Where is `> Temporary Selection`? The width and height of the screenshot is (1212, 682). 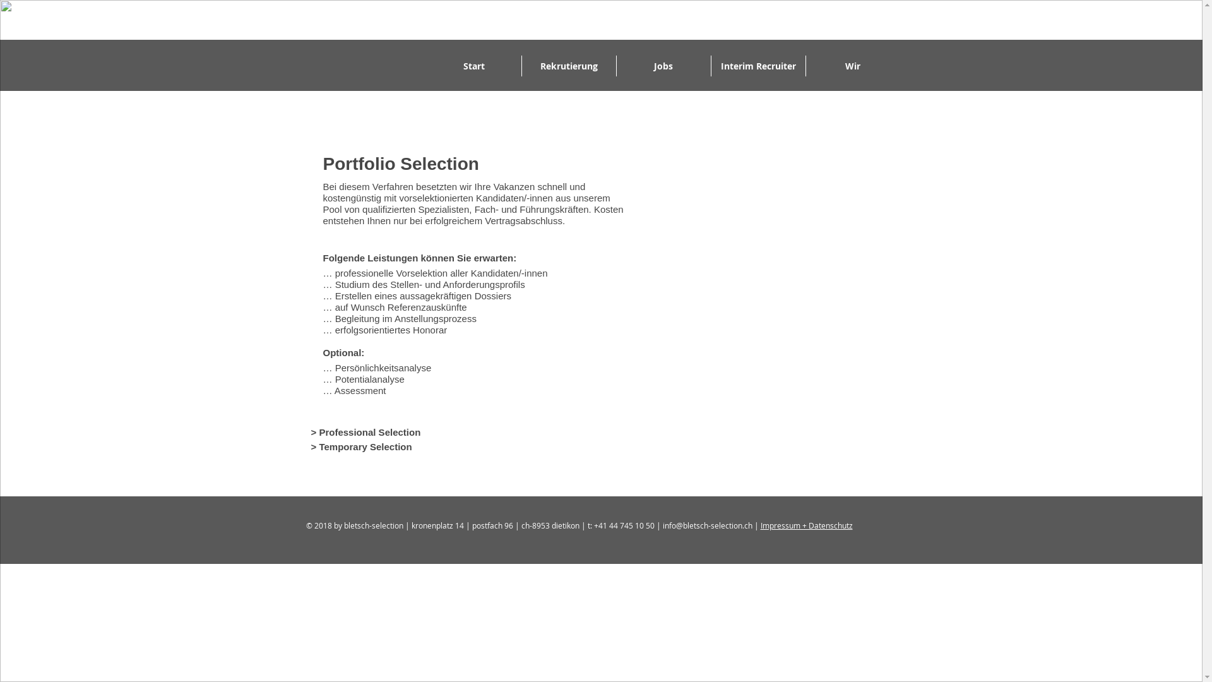
> Temporary Selection is located at coordinates (361, 447).